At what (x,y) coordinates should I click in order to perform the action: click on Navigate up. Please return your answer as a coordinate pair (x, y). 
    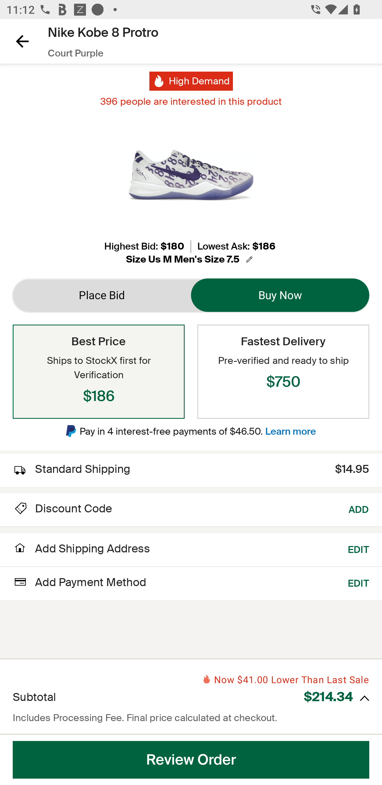
    Looking at the image, I should click on (22, 41).